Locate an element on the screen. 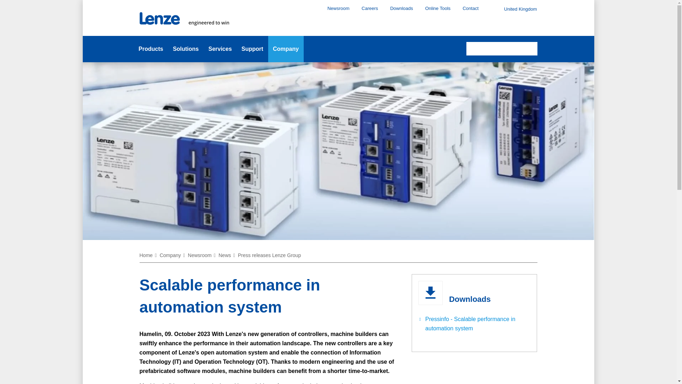  Contact is located at coordinates (470, 8).